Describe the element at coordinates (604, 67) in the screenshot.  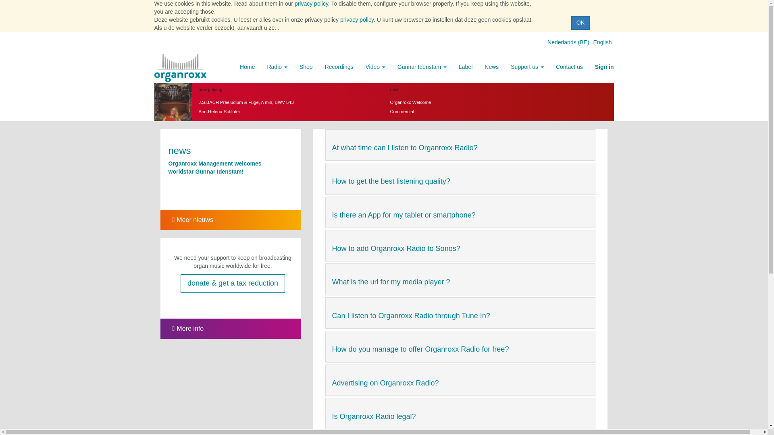
I see `Sign in` at that location.